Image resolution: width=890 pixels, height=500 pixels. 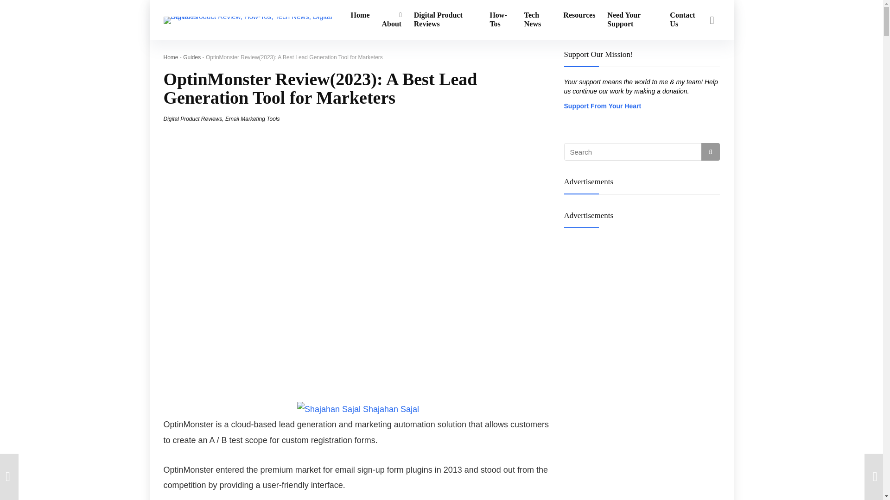 I want to click on View all posts in Email Marketing Tools, so click(x=252, y=119).